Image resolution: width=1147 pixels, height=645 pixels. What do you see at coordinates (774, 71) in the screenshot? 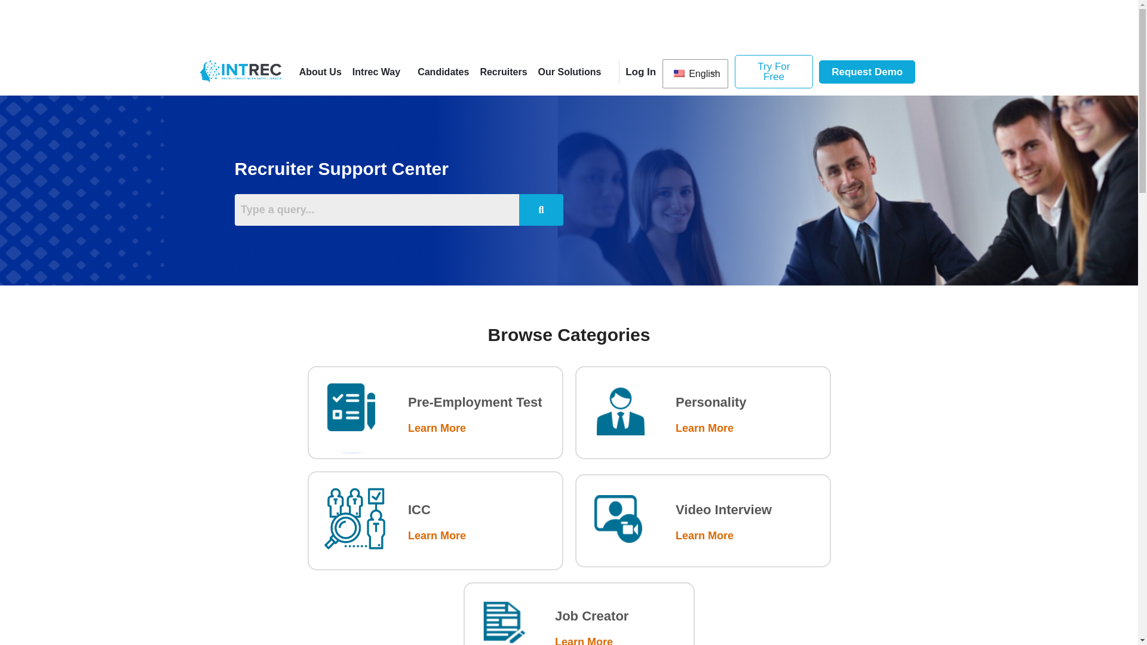
I see `Try For Free` at bounding box center [774, 71].